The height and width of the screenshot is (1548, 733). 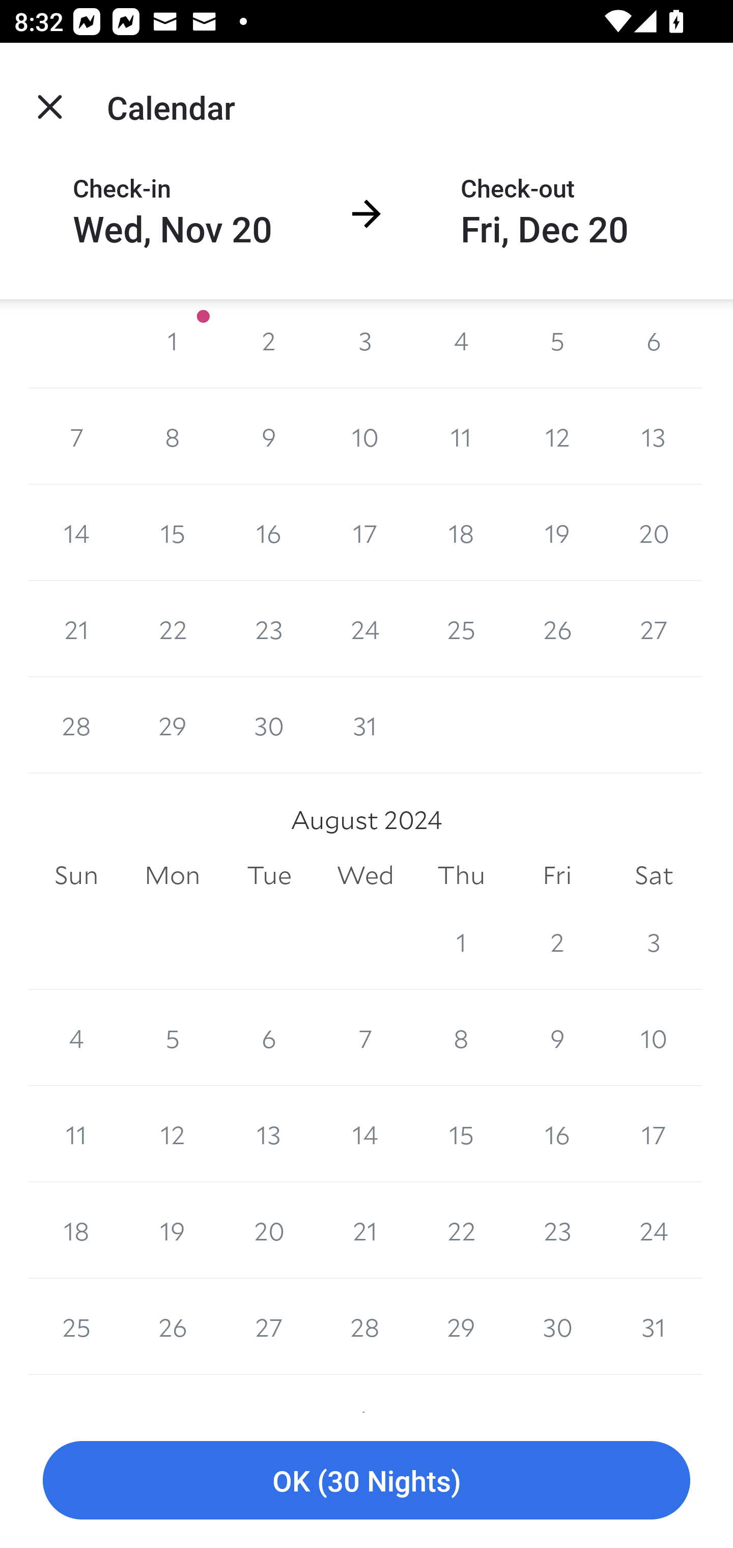 I want to click on 27 27 August 2024, so click(x=269, y=1326).